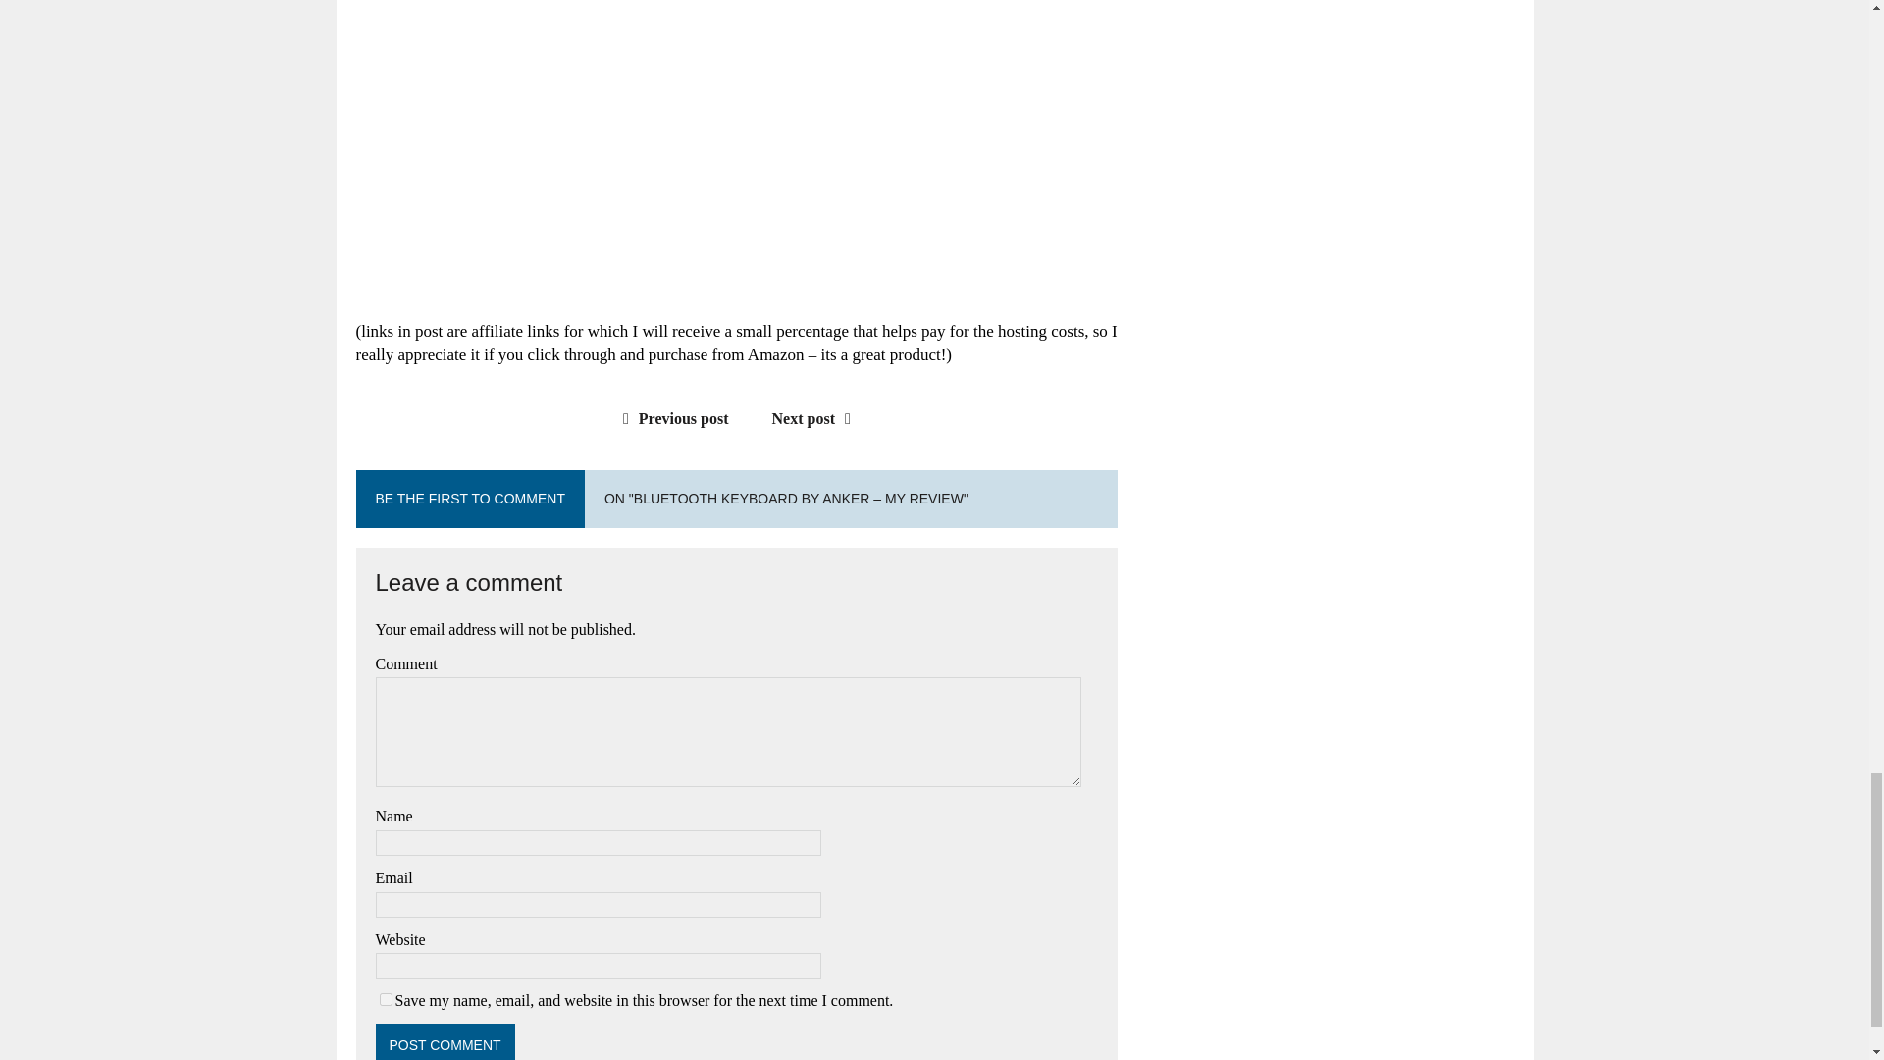 This screenshot has width=1884, height=1060. What do you see at coordinates (671, 418) in the screenshot?
I see `Previous post` at bounding box center [671, 418].